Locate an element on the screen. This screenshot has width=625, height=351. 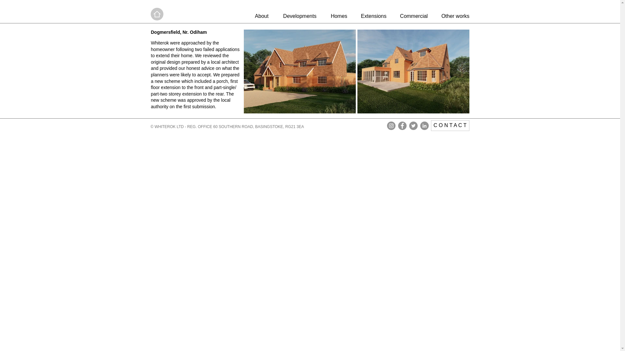
Homes is located at coordinates (339, 16).